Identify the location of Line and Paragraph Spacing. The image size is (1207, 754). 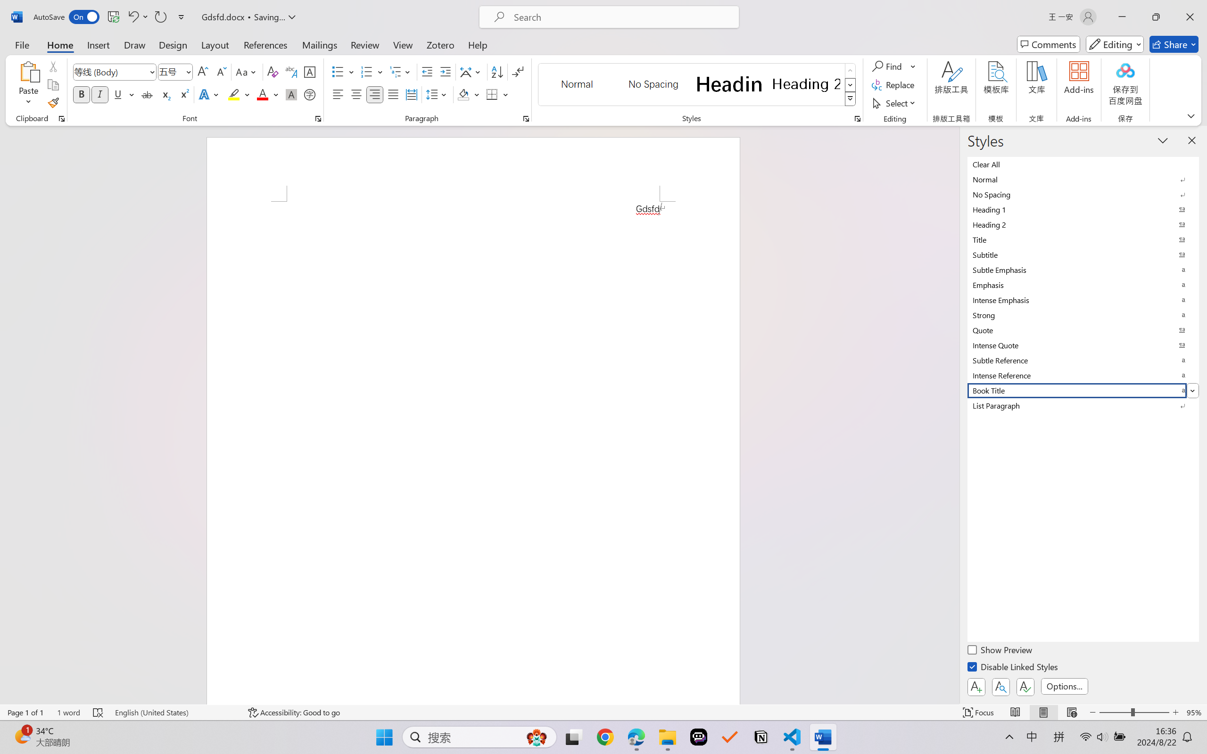
(438, 94).